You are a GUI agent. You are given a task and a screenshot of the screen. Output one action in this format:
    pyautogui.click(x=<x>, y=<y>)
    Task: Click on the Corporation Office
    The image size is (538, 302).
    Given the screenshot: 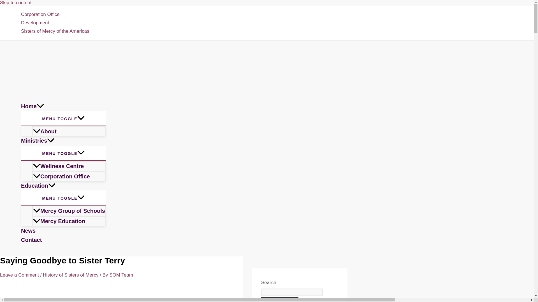 What is the action you would take?
    pyautogui.click(x=55, y=14)
    